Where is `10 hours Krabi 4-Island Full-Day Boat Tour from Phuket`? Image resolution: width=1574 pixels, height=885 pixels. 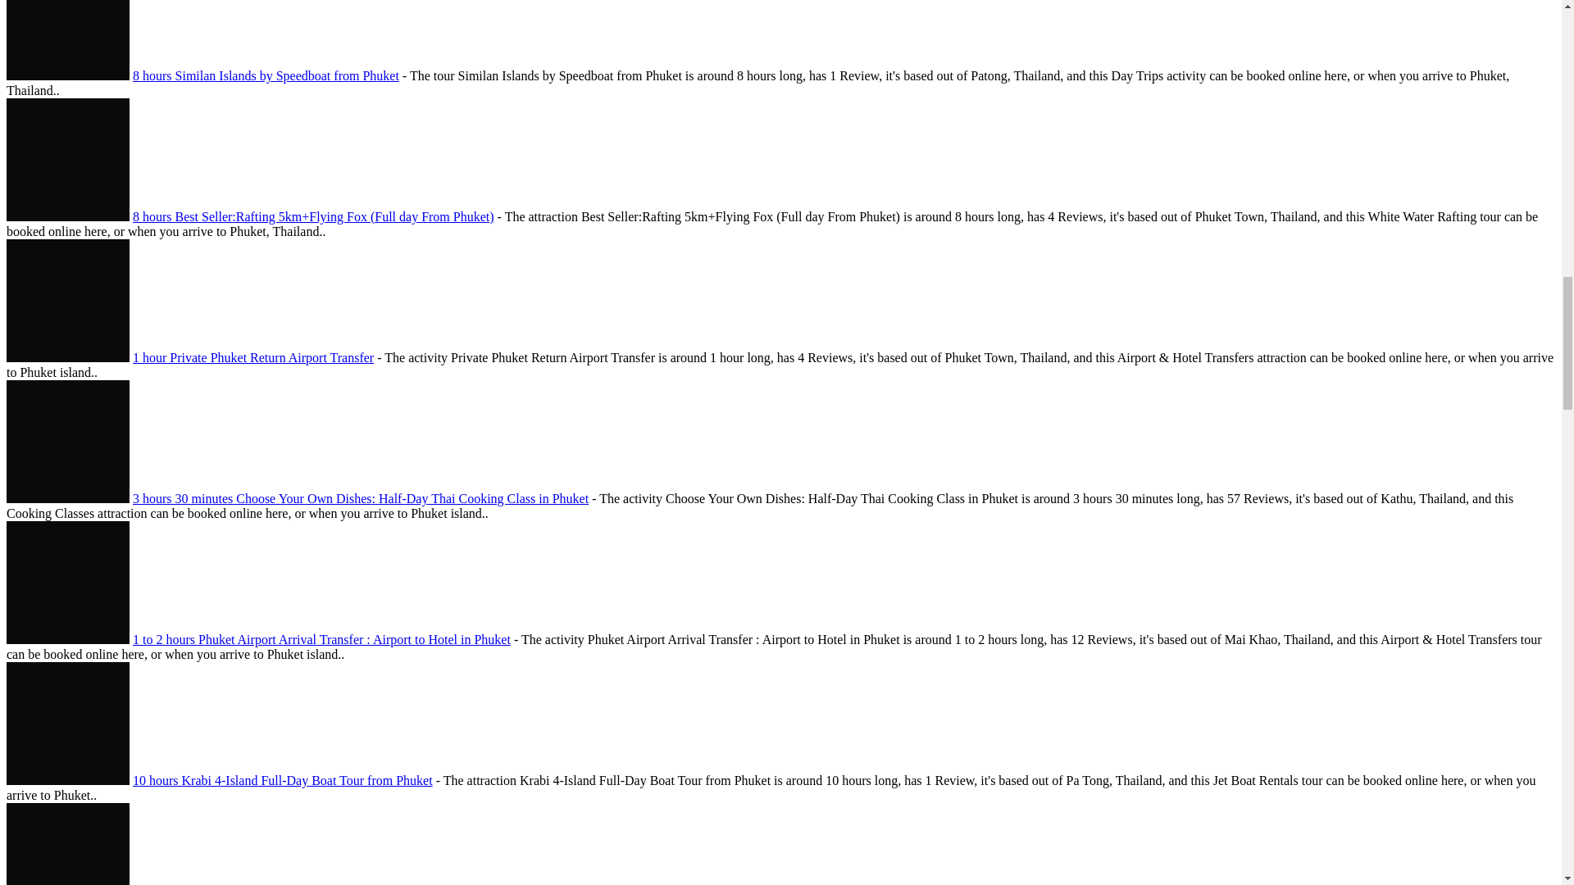
10 hours Krabi 4-Island Full-Day Boat Tour from Phuket is located at coordinates (282, 780).